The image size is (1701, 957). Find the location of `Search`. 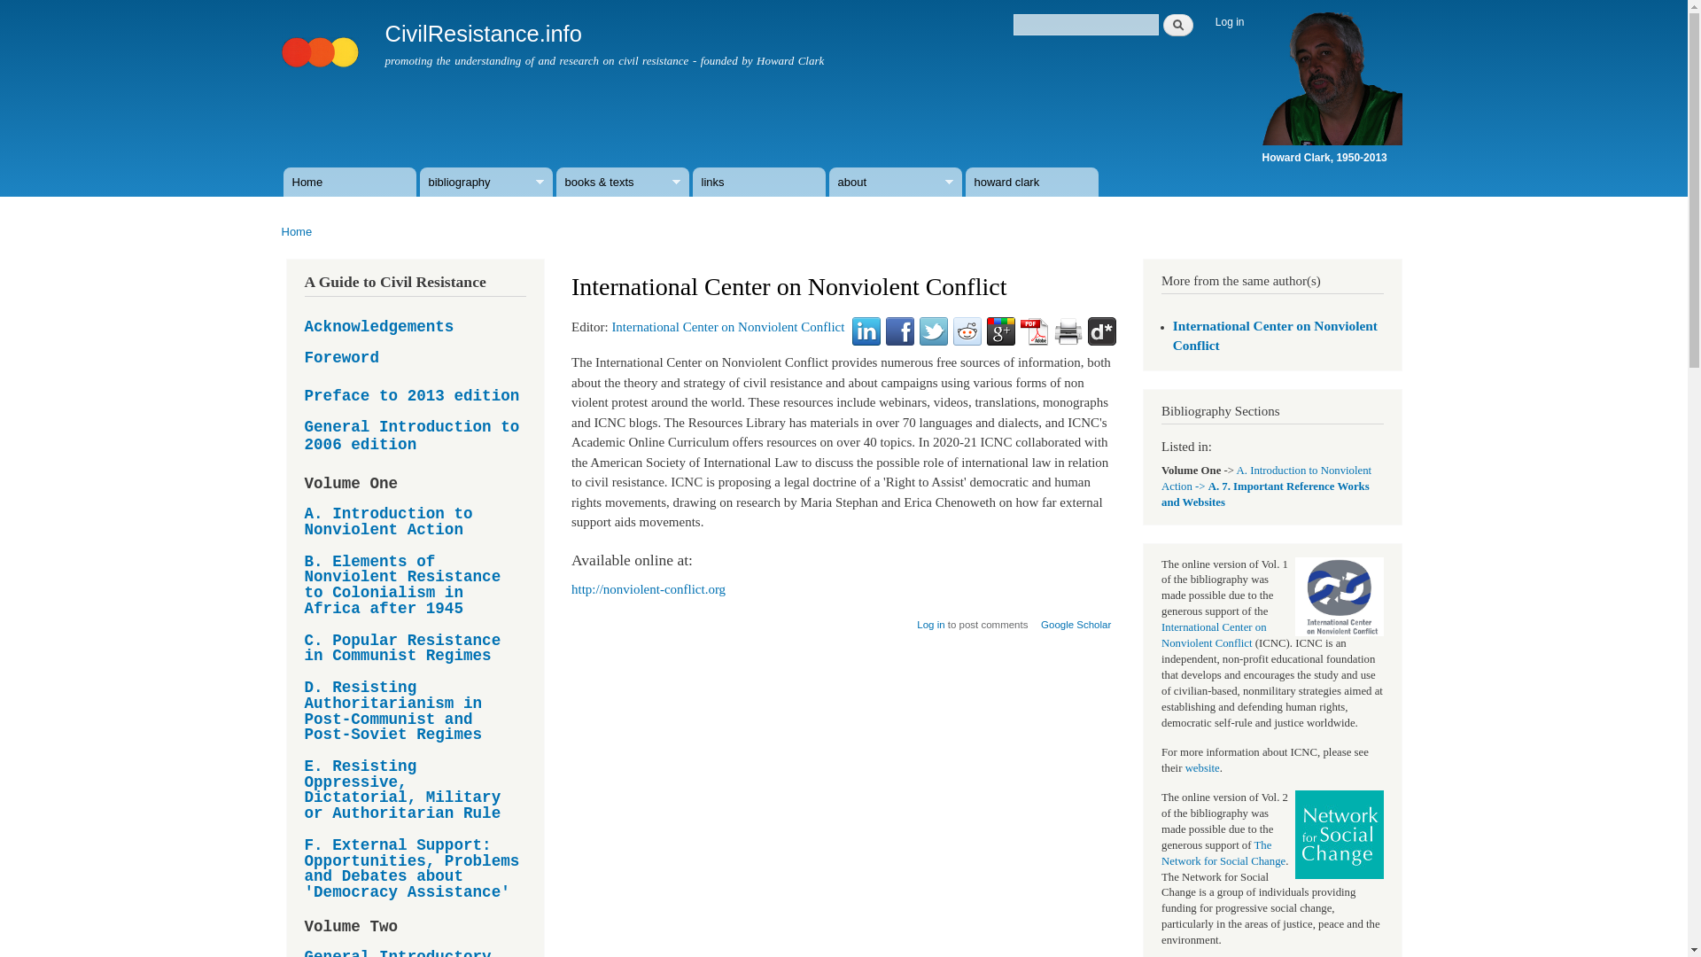

Search is located at coordinates (1178, 25).